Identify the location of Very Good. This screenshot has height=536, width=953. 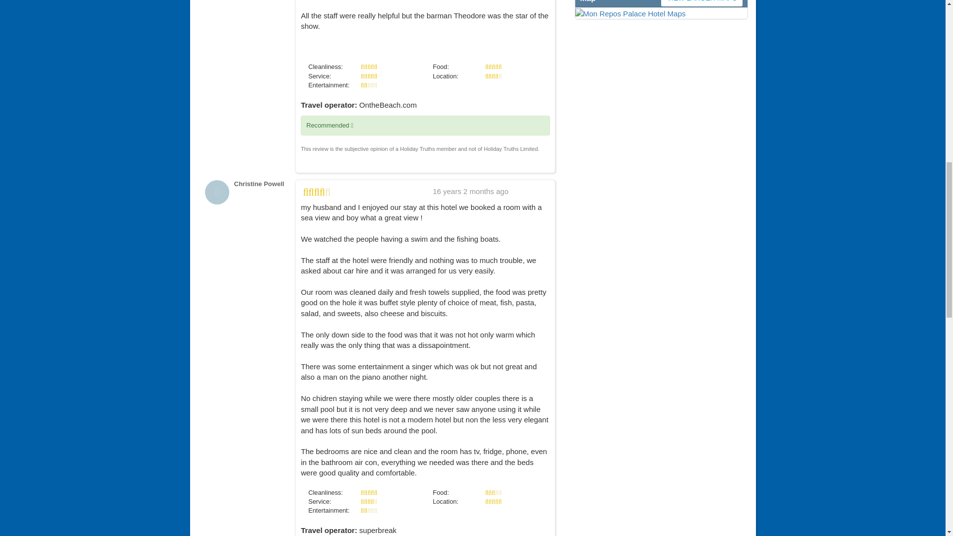
(493, 75).